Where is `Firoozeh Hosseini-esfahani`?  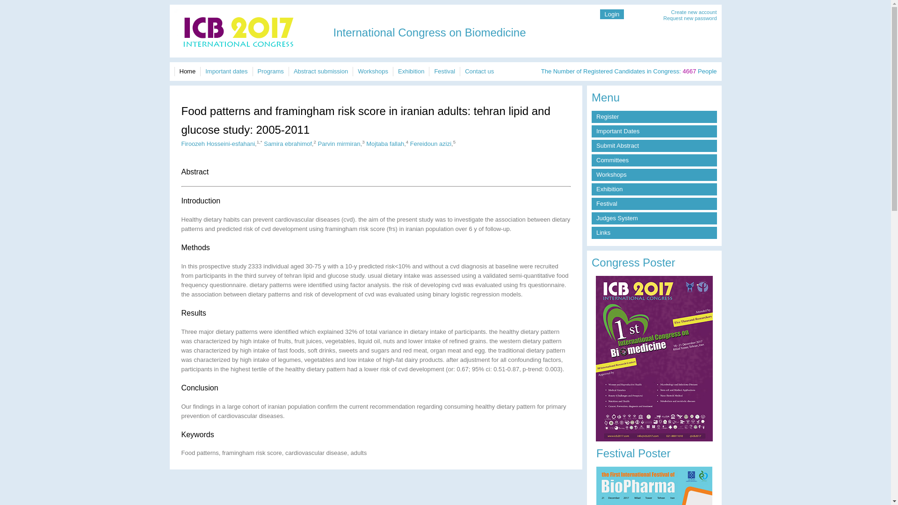
Firoozeh Hosseini-esfahani is located at coordinates (218, 144).